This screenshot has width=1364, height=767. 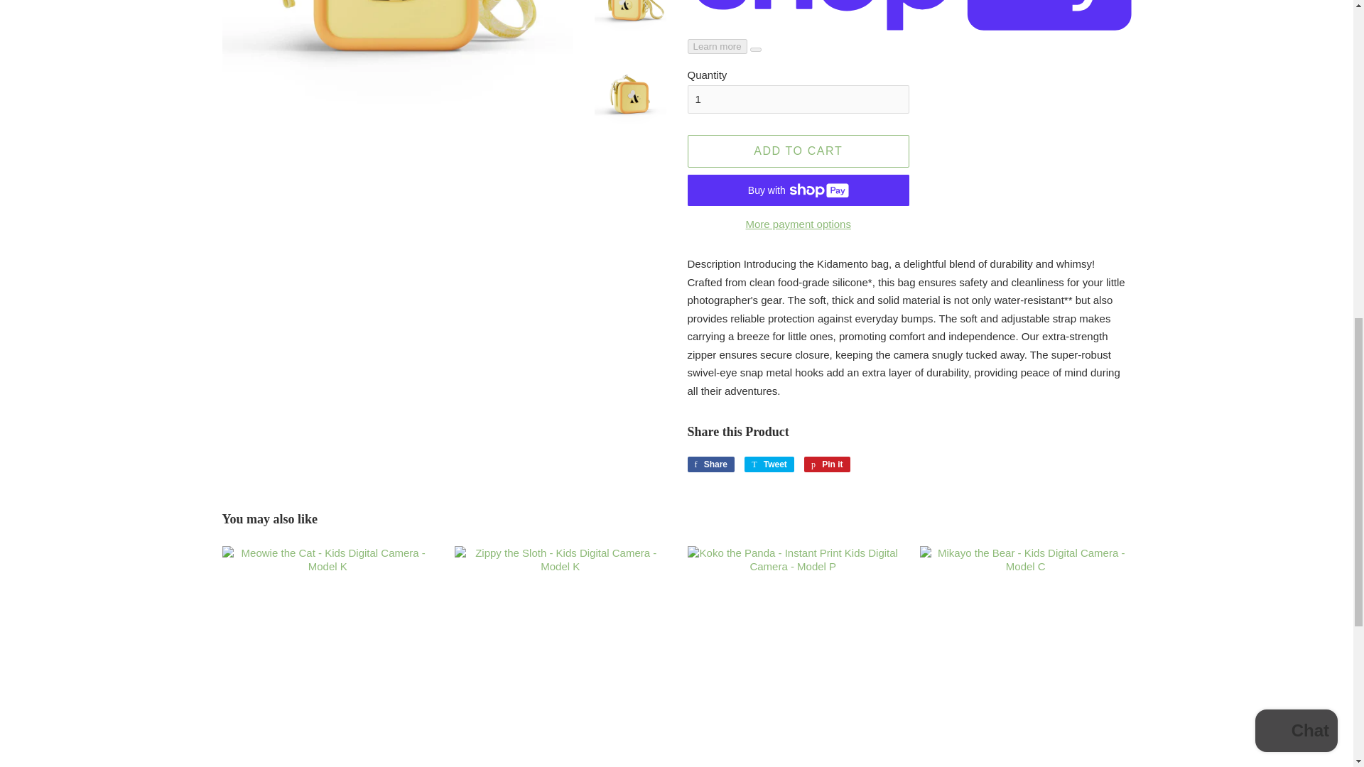 I want to click on Pin on Pinterest, so click(x=799, y=98).